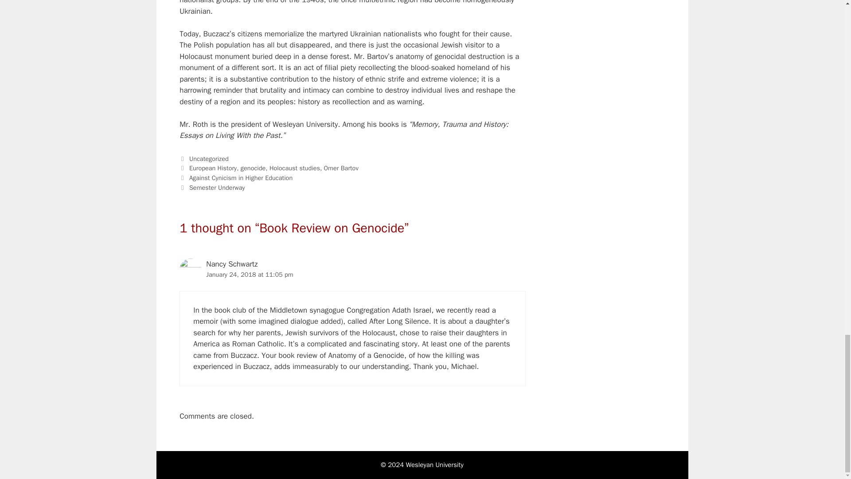 The width and height of the screenshot is (851, 479). Describe the element at coordinates (294, 168) in the screenshot. I see `Holocaust studies` at that location.